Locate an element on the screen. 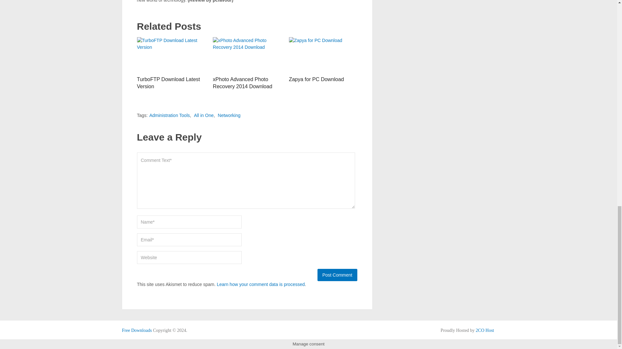  Post Comment is located at coordinates (337, 275).